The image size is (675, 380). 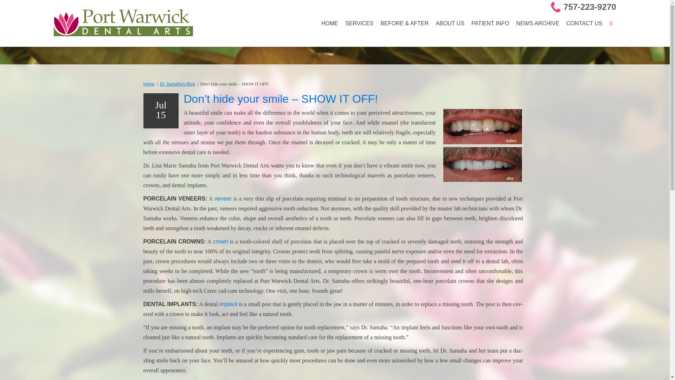 I want to click on HOME, so click(x=330, y=23).